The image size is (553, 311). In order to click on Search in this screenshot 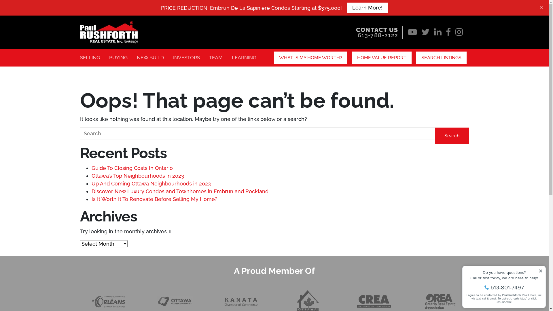, I will do `click(452, 136)`.